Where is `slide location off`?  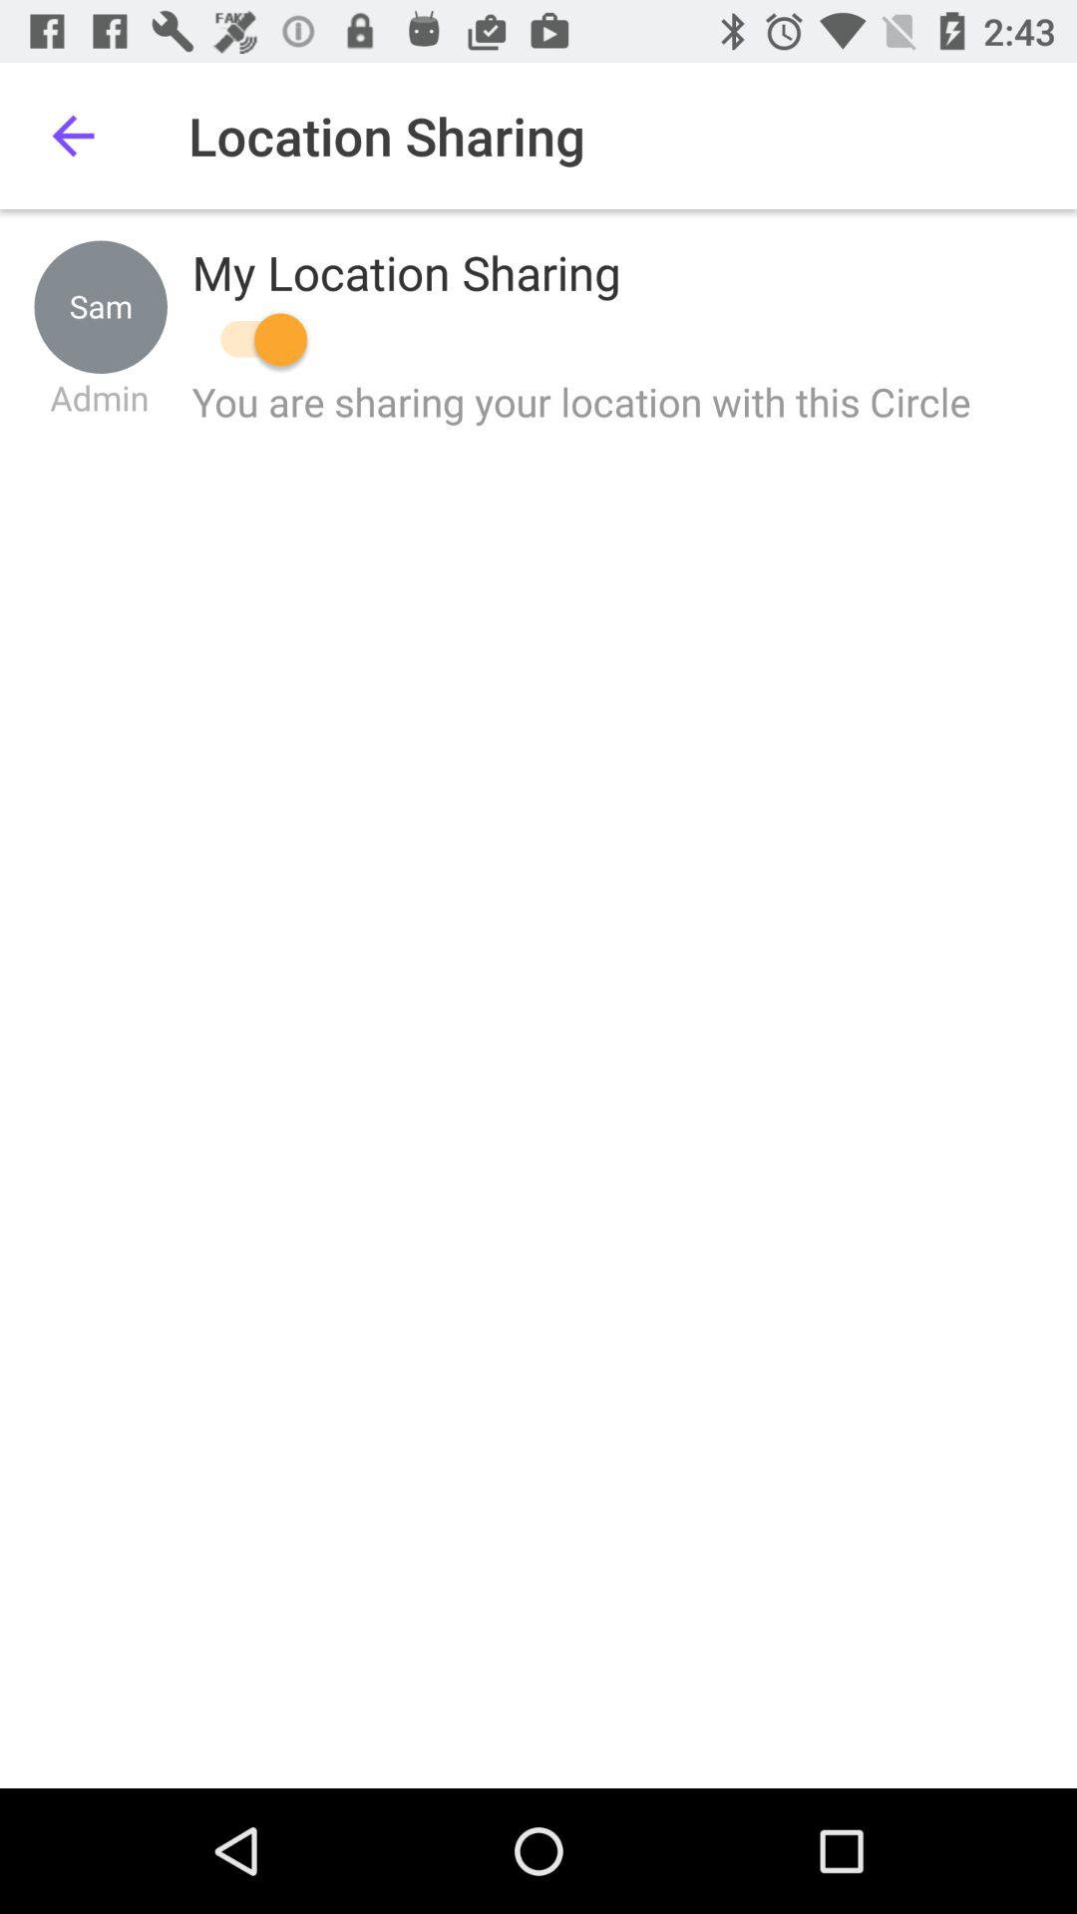
slide location off is located at coordinates (253, 339).